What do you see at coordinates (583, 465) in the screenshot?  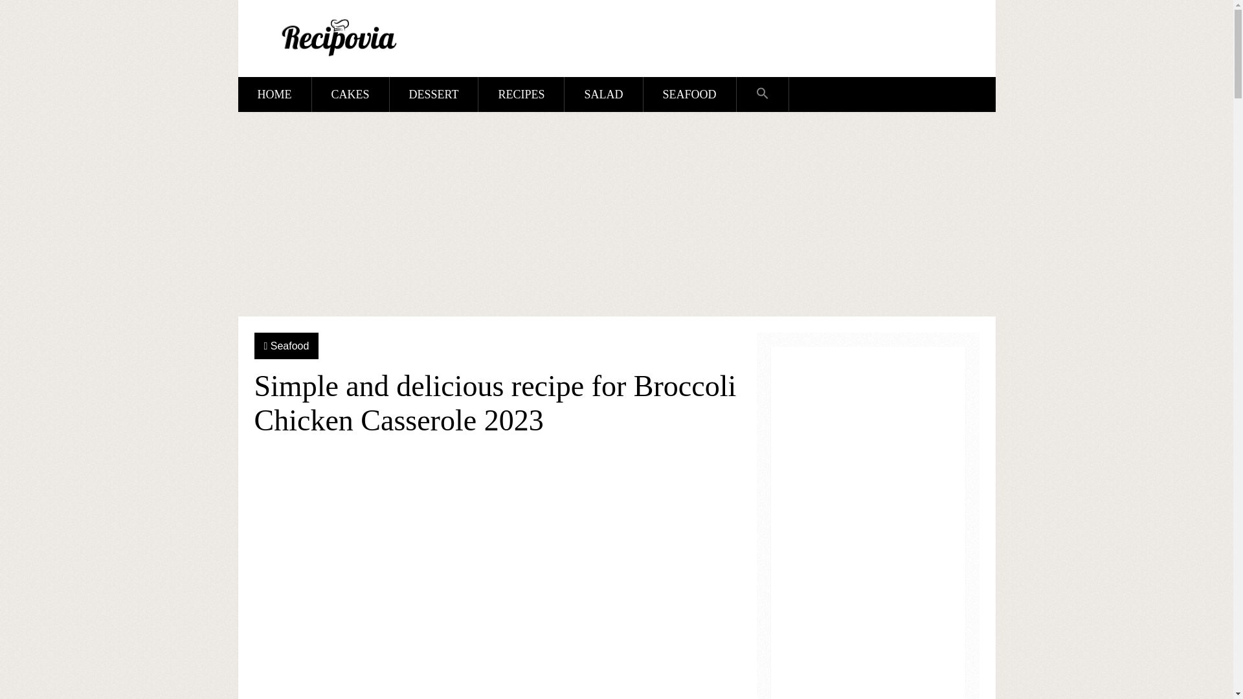 I see `PREV ARTICLE` at bounding box center [583, 465].